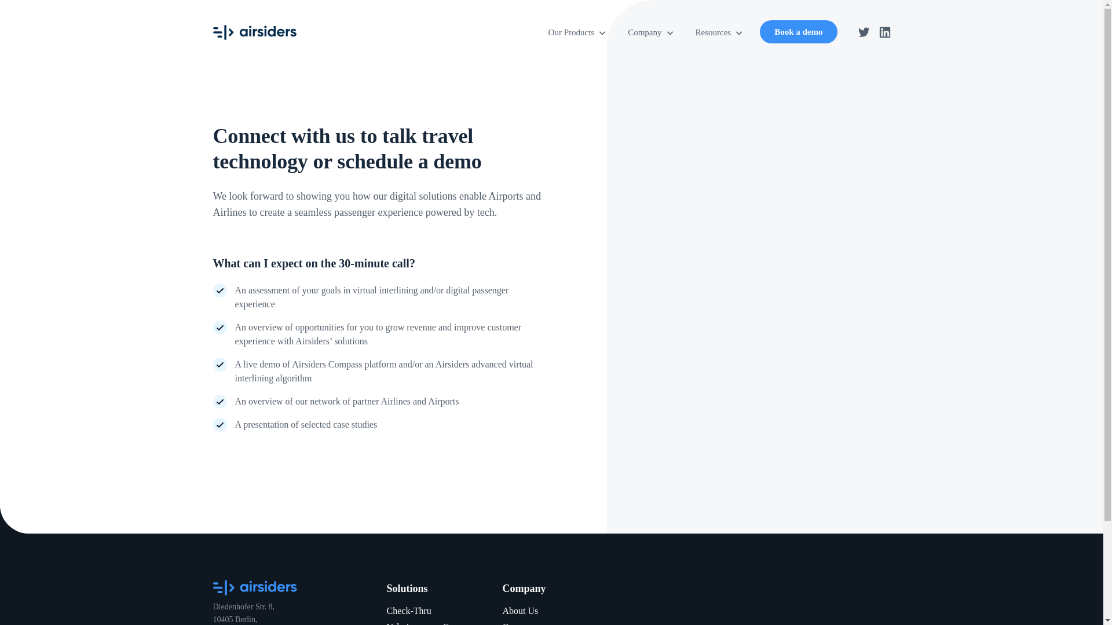 The image size is (1112, 625). Describe the element at coordinates (520, 610) in the screenshot. I see `About Us` at that location.